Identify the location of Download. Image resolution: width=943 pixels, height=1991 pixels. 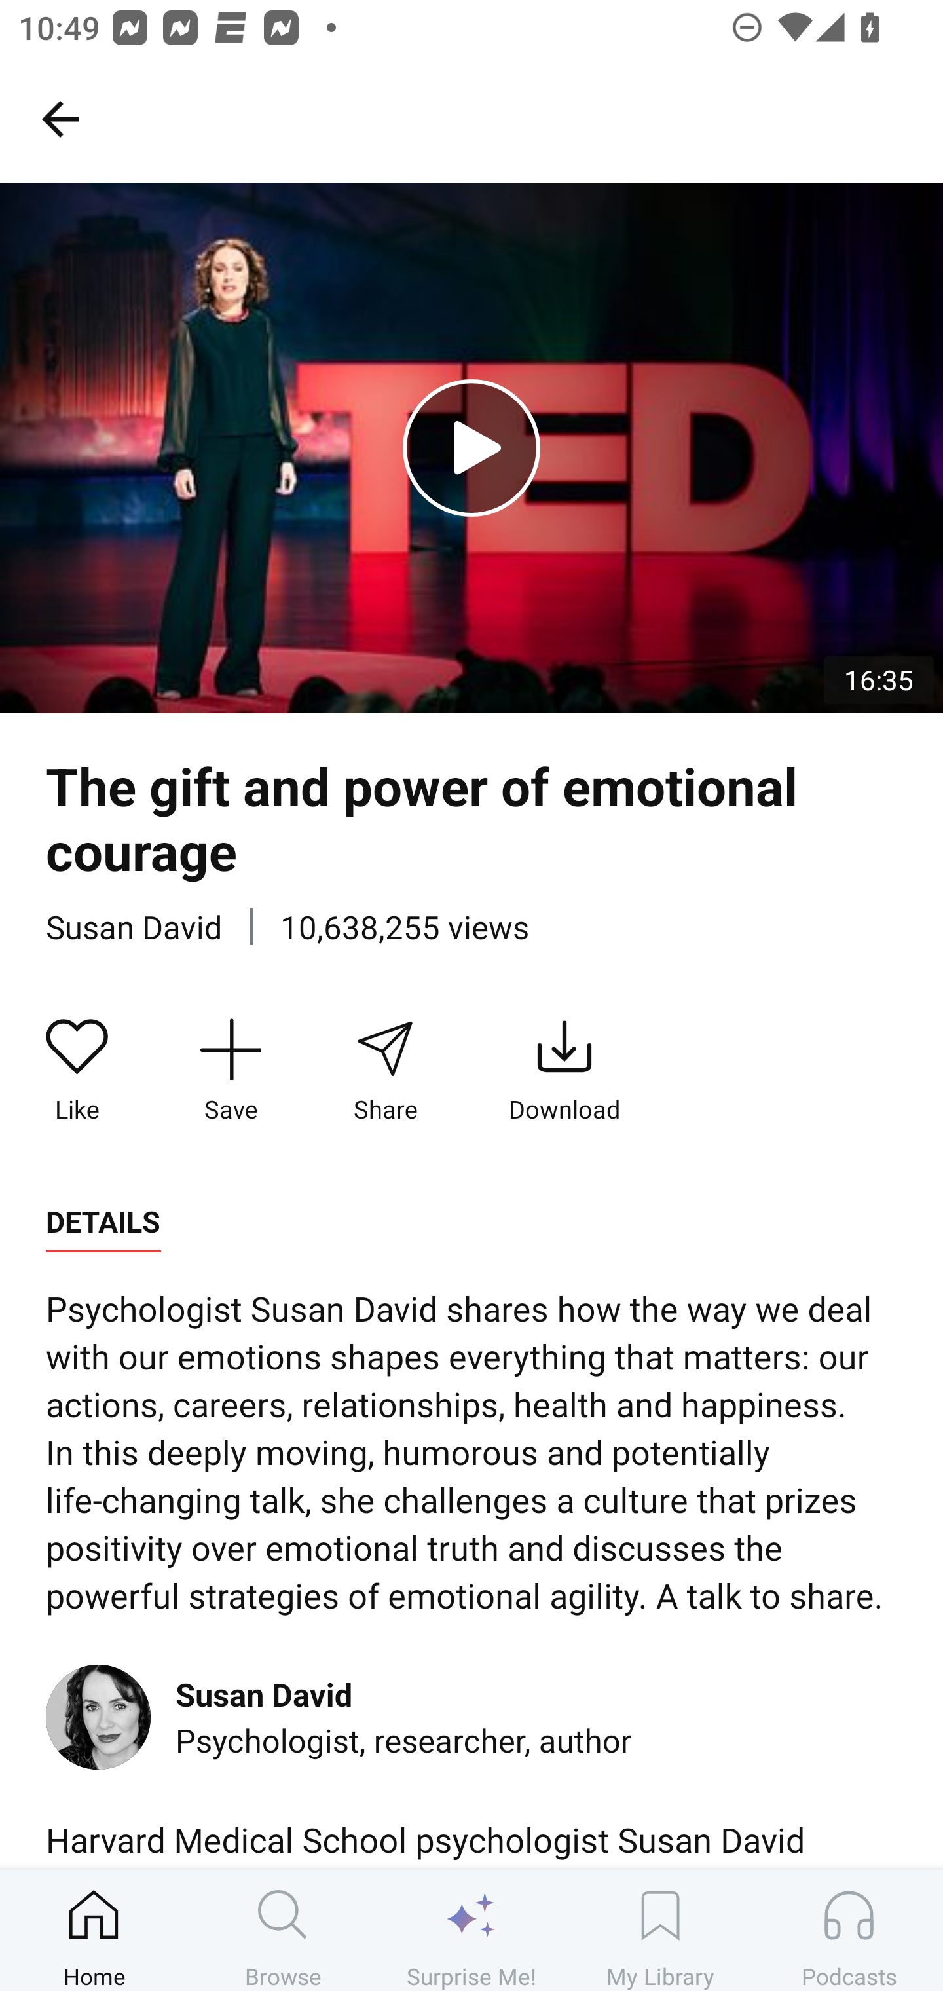
(564, 1071).